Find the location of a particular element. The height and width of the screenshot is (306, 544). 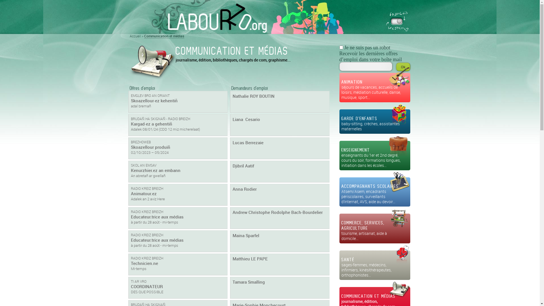

Nathalie ROY BOUTIN is located at coordinates (280, 102).